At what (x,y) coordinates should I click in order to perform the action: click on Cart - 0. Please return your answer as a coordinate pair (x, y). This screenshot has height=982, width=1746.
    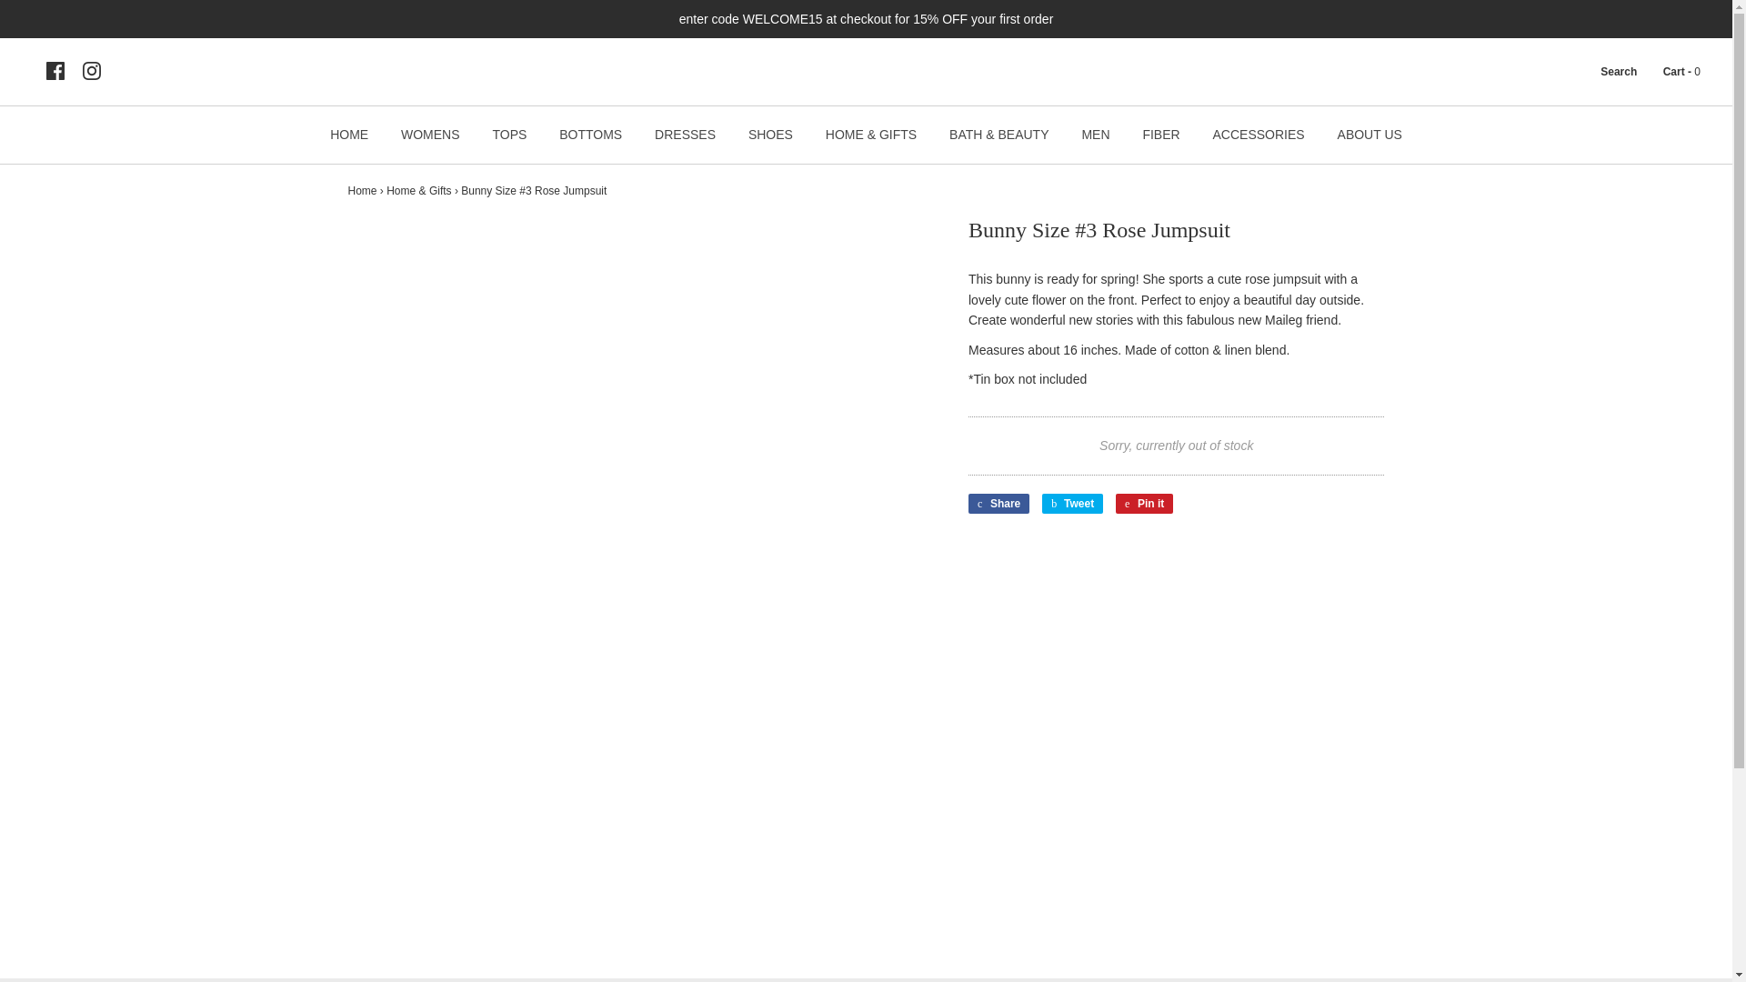
    Looking at the image, I should click on (1671, 72).